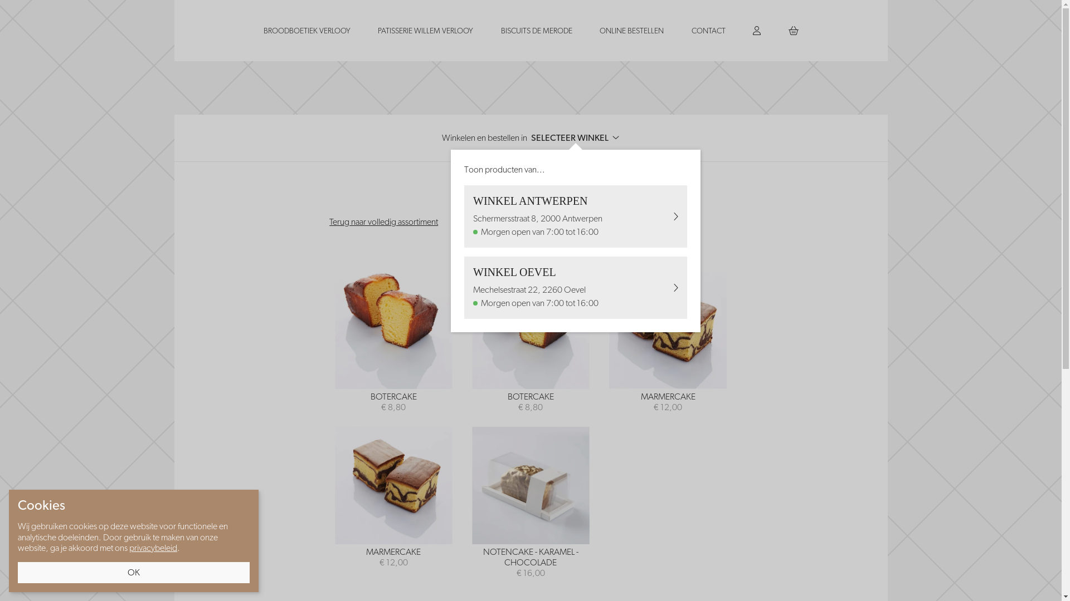 The width and height of the screenshot is (1070, 601). What do you see at coordinates (153, 548) in the screenshot?
I see `privacybeleid` at bounding box center [153, 548].